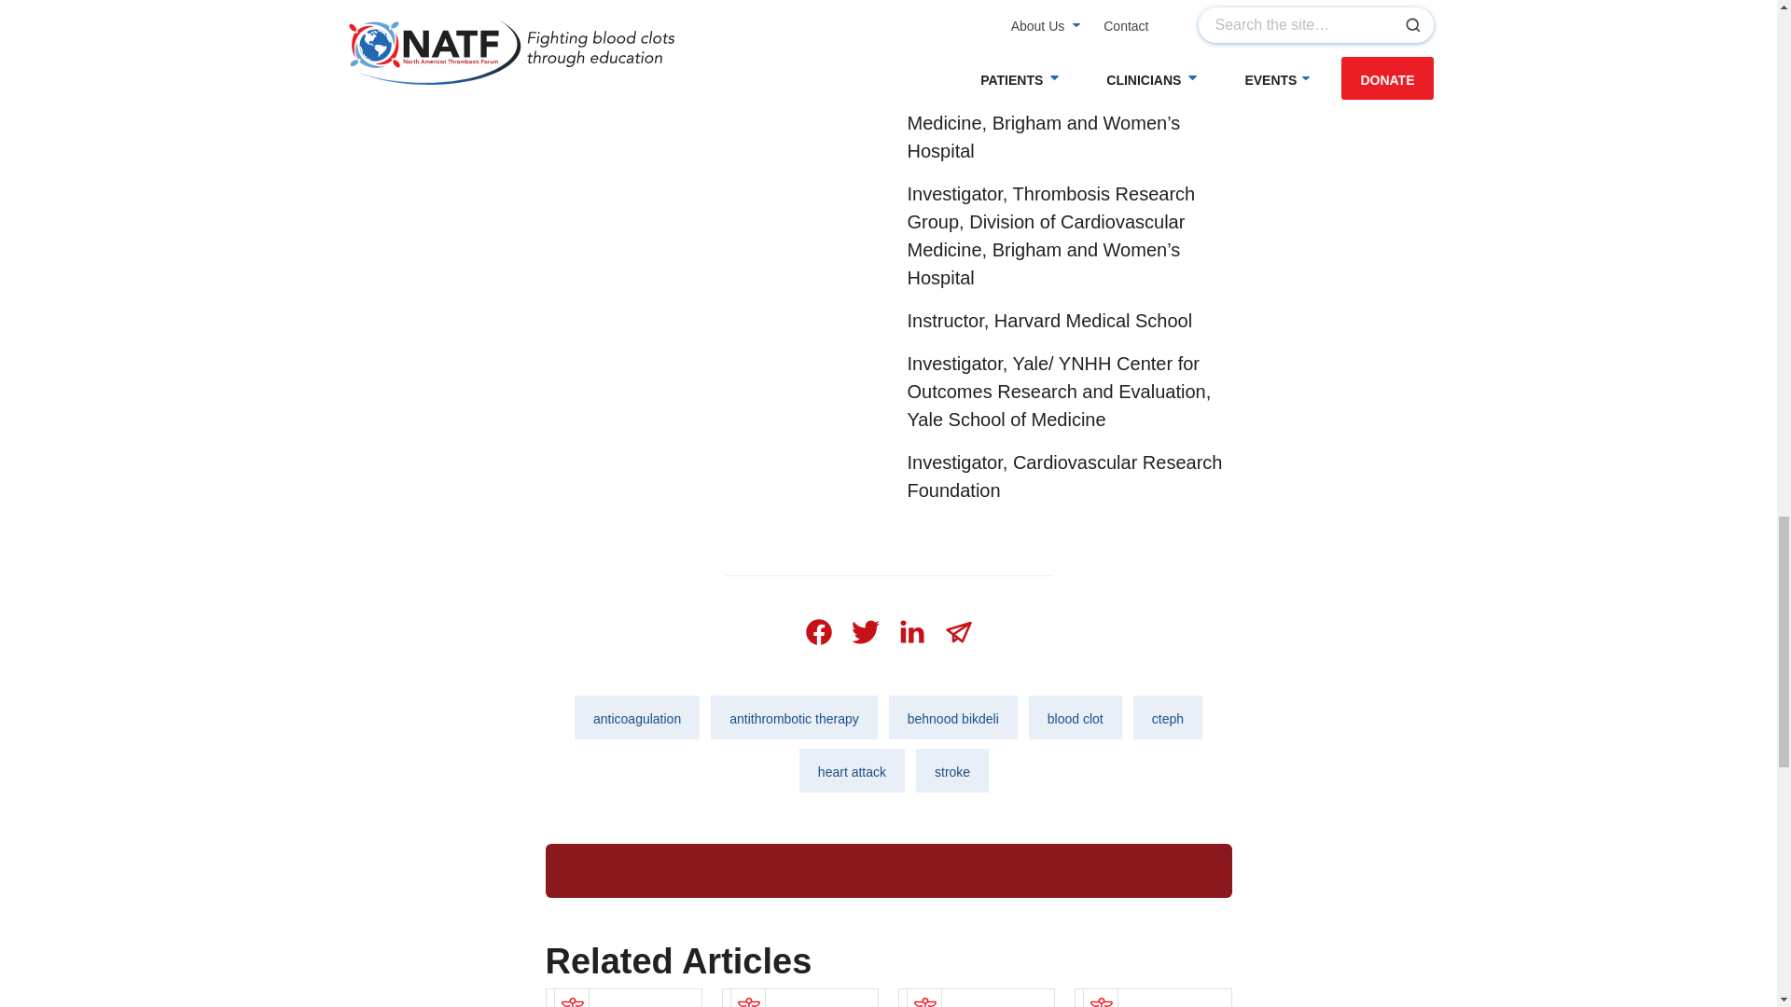 This screenshot has width=1791, height=1007. What do you see at coordinates (911, 632) in the screenshot?
I see `Share on LinkedIn` at bounding box center [911, 632].